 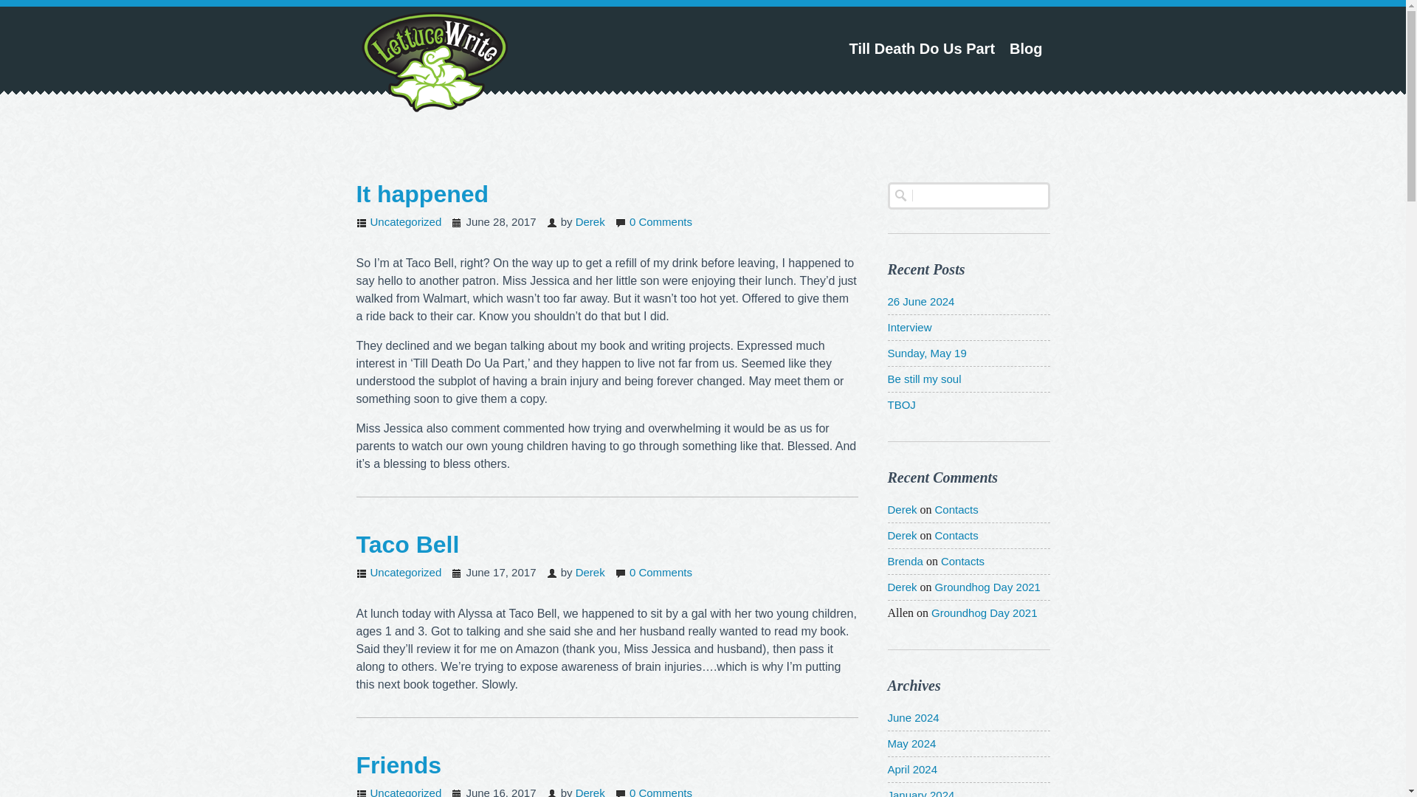 What do you see at coordinates (661, 573) in the screenshot?
I see `Comment on Taco Bell` at bounding box center [661, 573].